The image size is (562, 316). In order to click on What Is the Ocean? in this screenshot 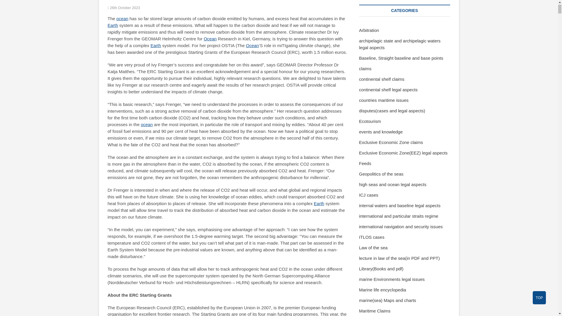, I will do `click(210, 39)`.